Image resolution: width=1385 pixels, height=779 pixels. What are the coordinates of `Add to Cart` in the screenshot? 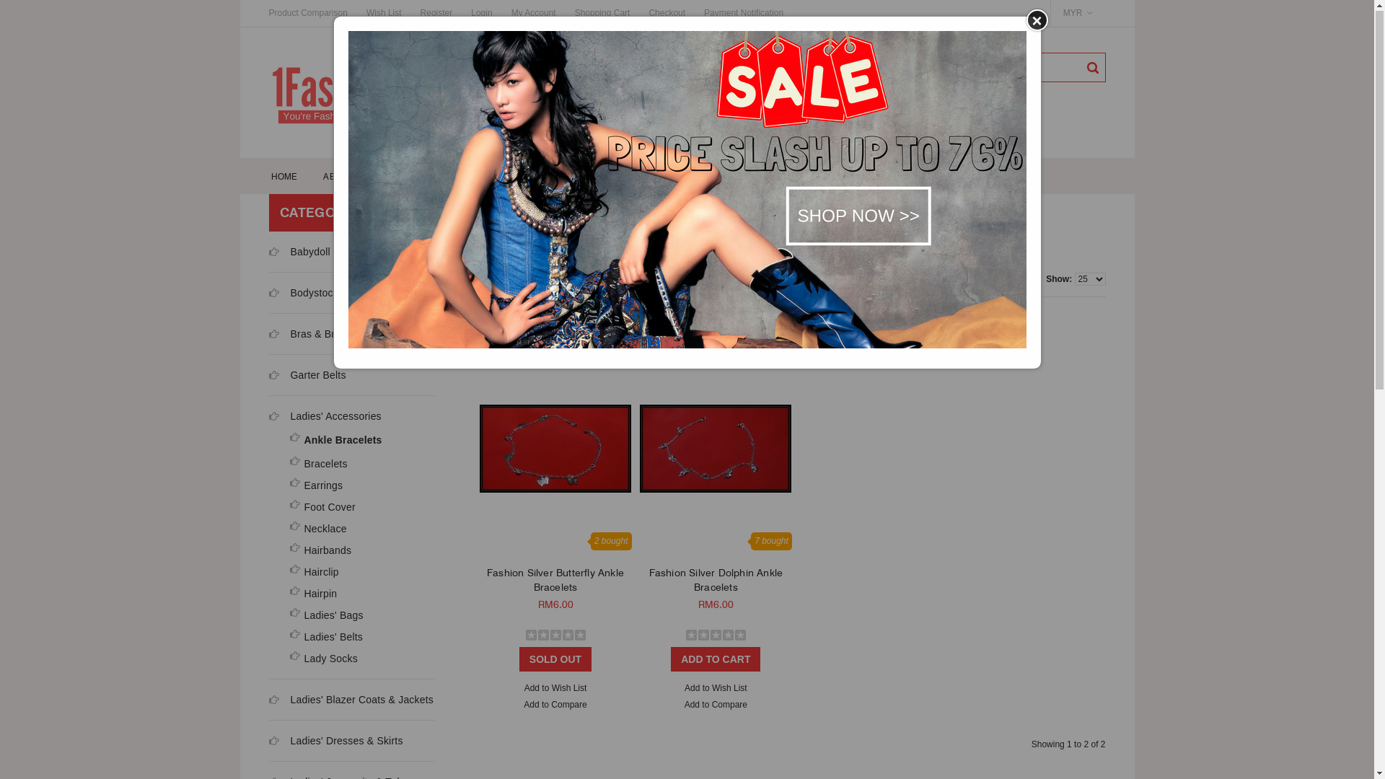 It's located at (716, 660).